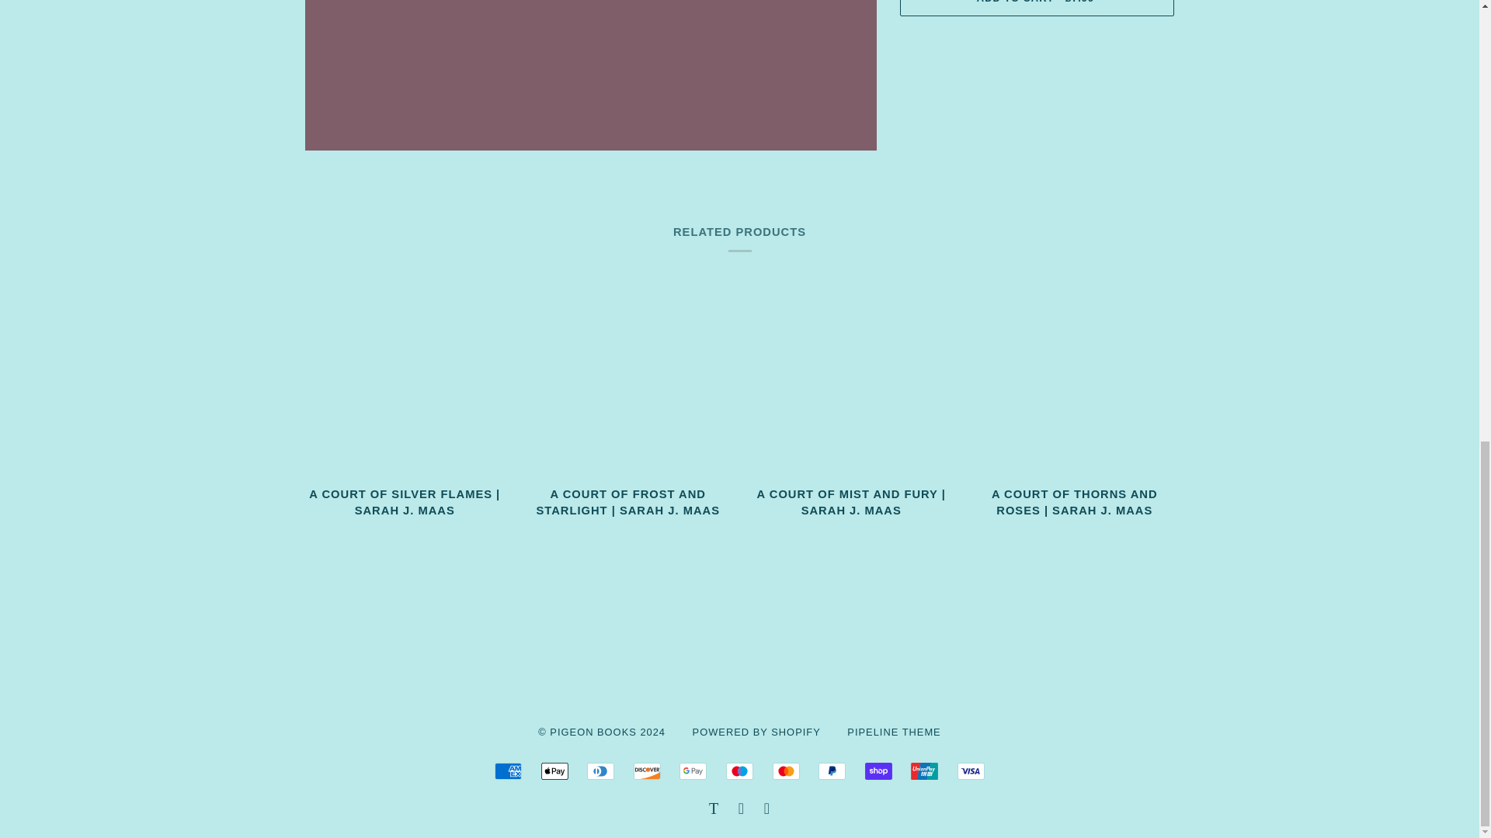 Image resolution: width=1491 pixels, height=838 pixels. I want to click on APPLE PAY, so click(554, 771).